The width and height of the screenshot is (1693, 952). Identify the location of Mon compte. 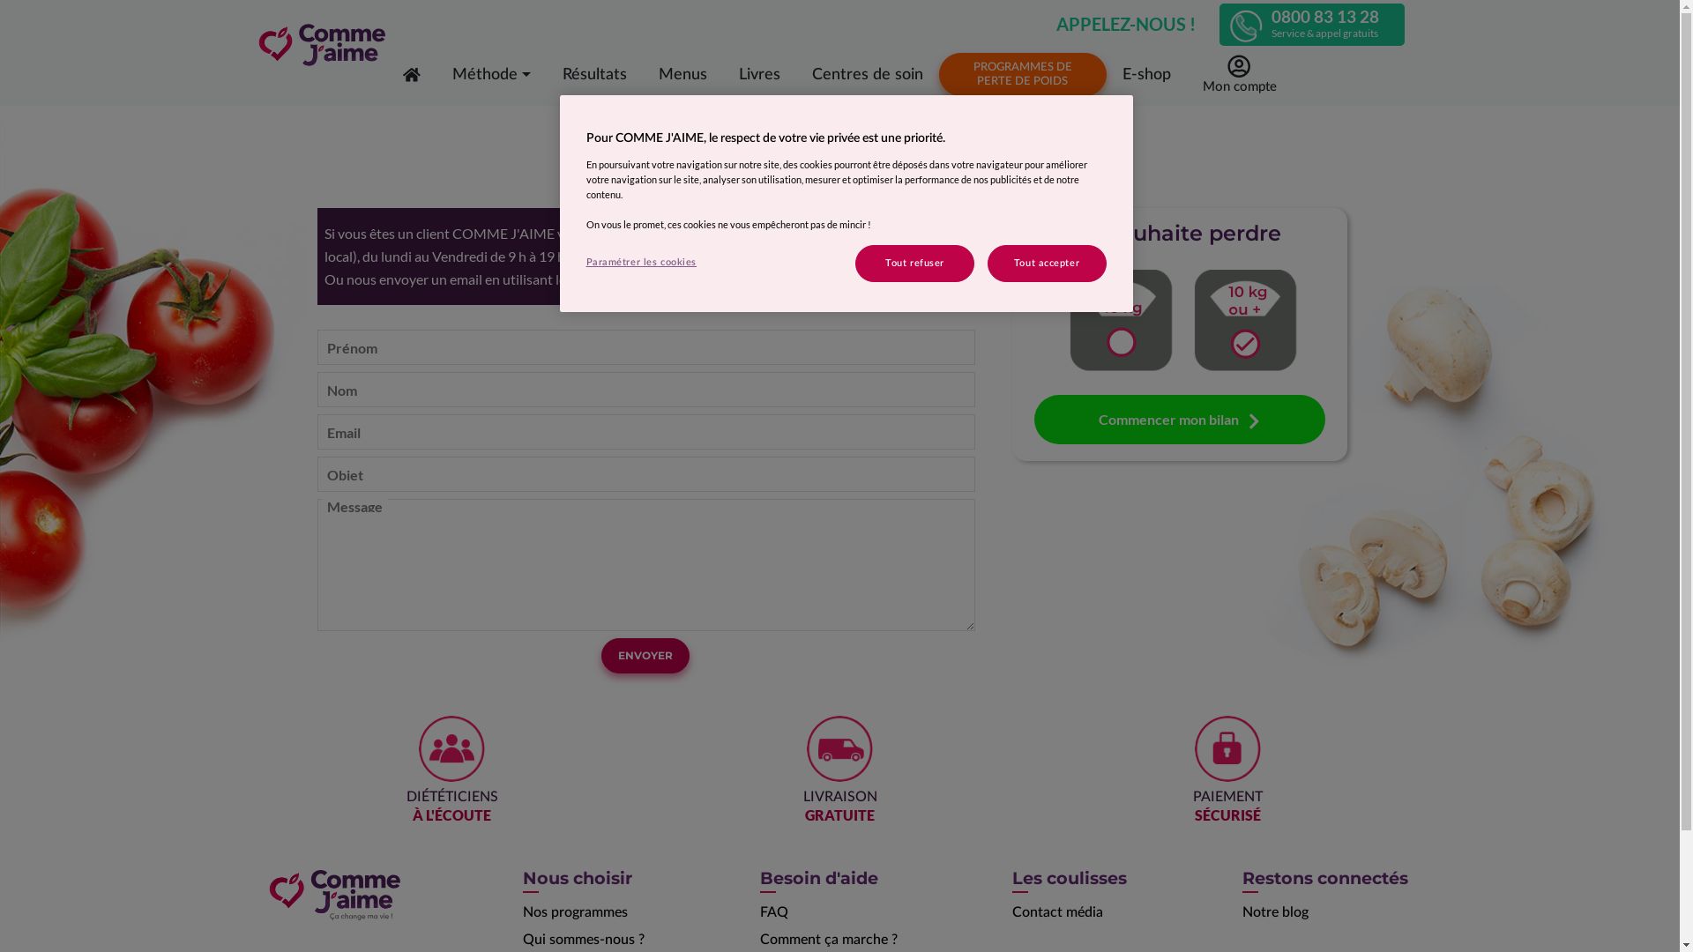
(1240, 74).